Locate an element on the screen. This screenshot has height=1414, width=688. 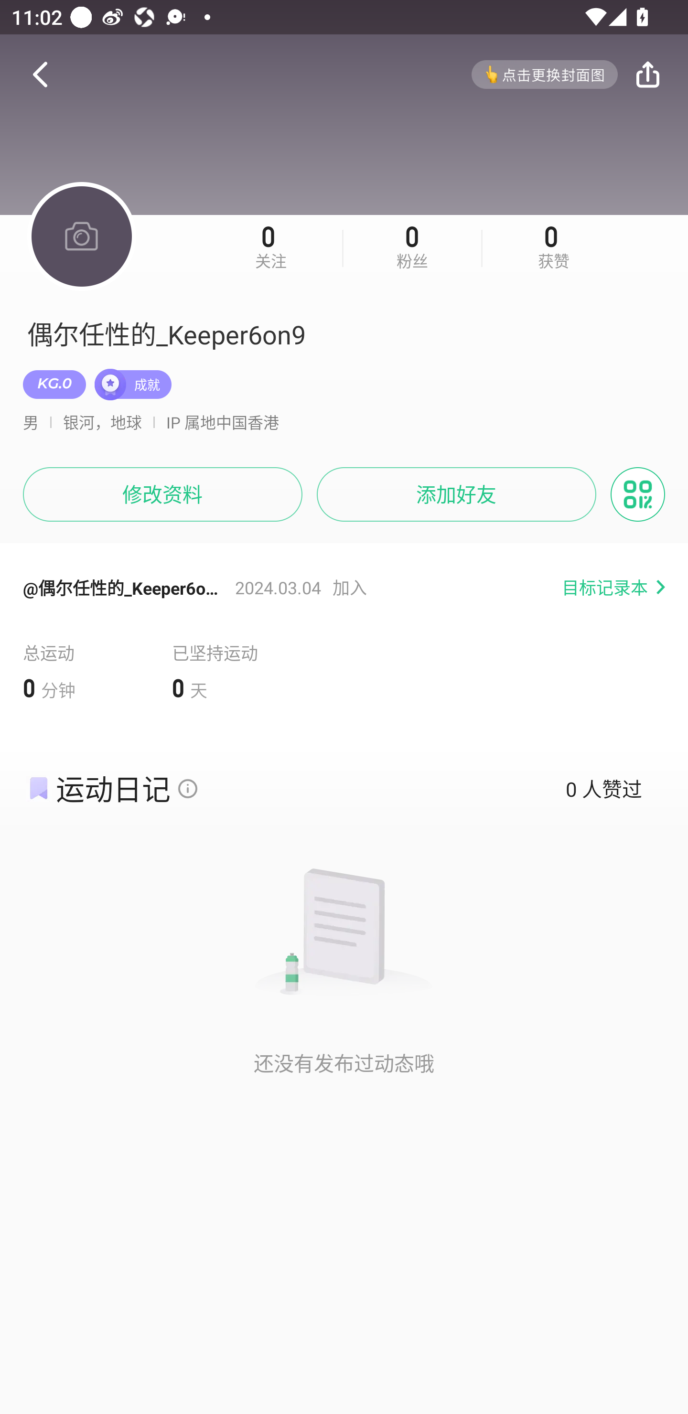
KG.0 is located at coordinates (54, 384).